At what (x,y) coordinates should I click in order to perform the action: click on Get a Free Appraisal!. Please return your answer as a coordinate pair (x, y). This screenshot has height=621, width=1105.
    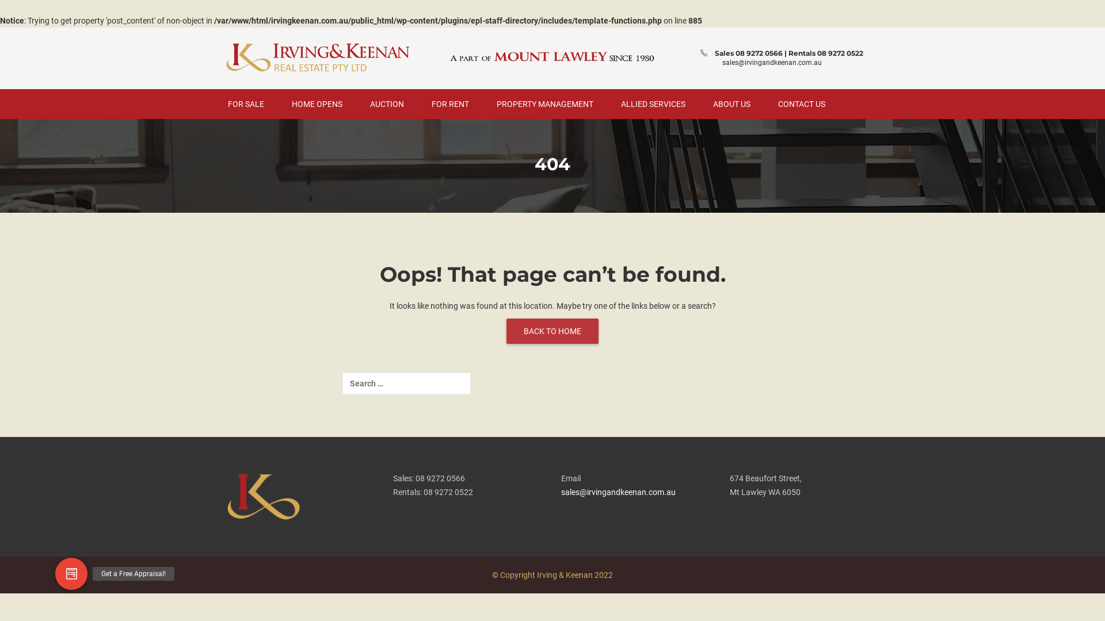
    Looking at the image, I should click on (71, 574).